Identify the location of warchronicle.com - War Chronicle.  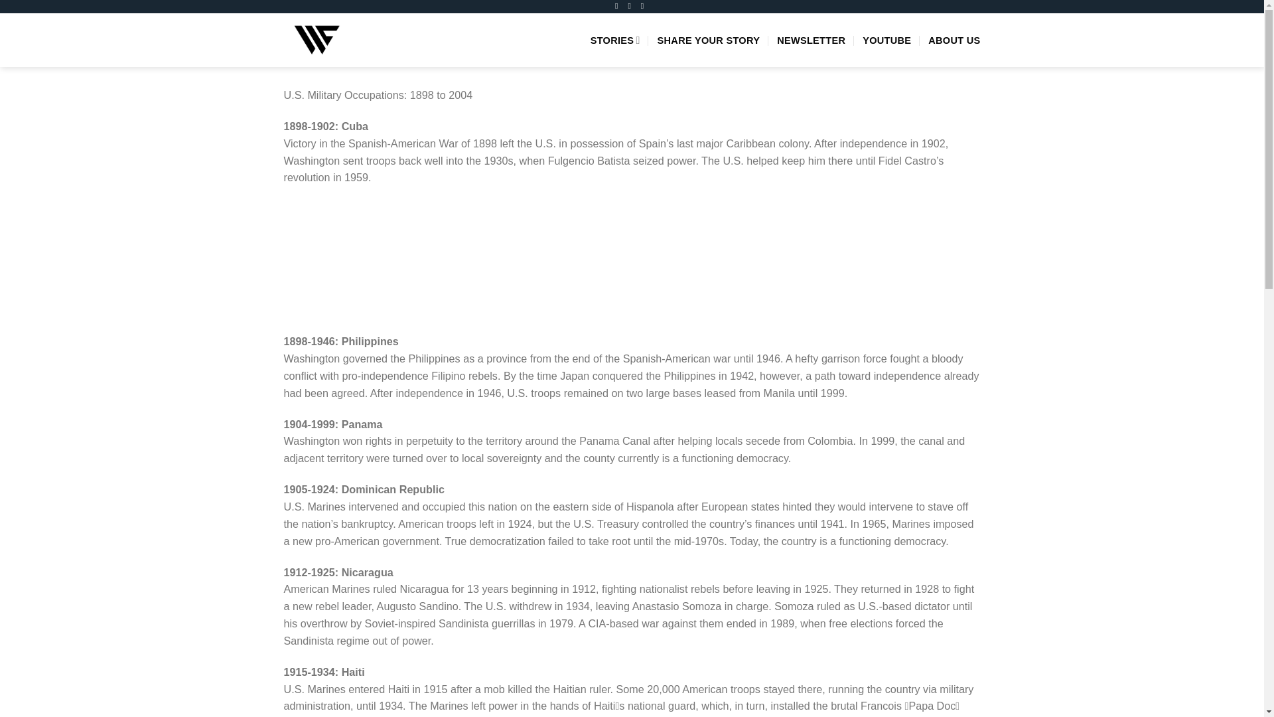
(333, 40).